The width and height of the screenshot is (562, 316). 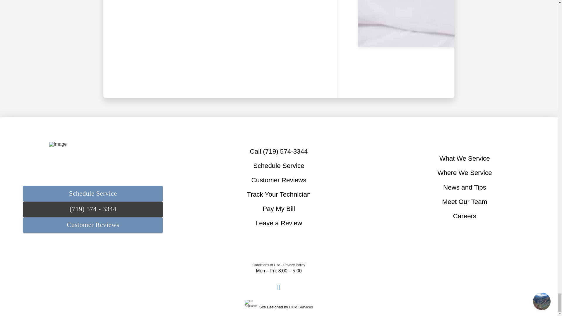 I want to click on Customer Reviews, so click(x=92, y=225).